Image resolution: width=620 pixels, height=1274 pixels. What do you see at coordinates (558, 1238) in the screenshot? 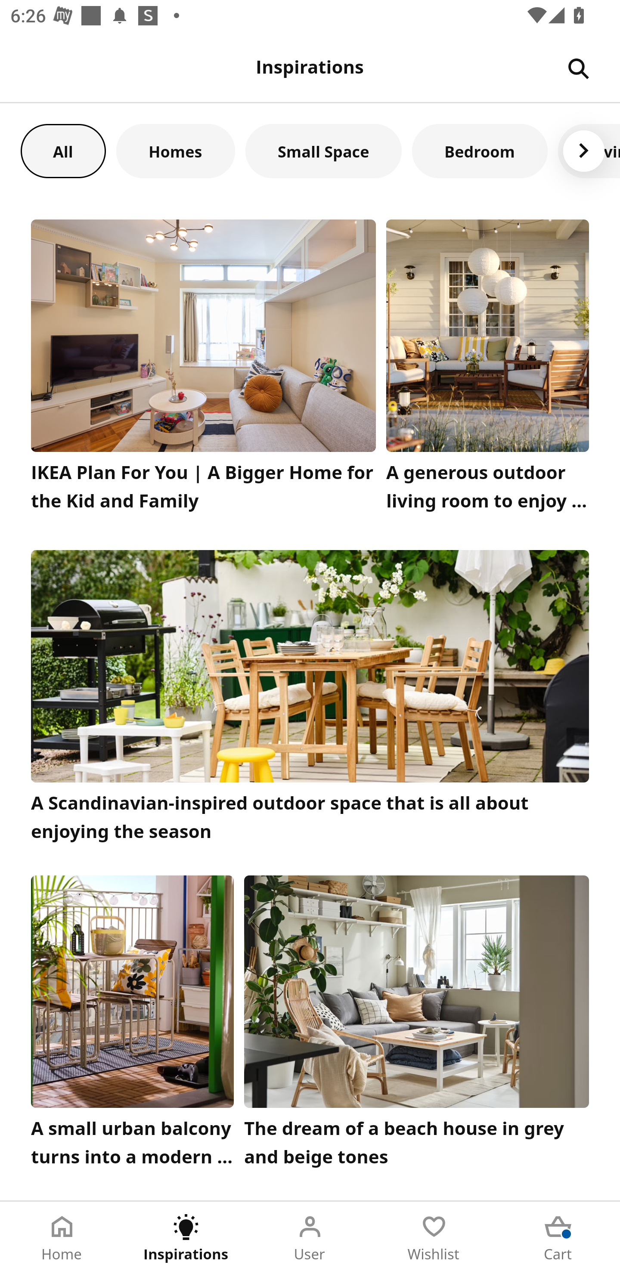
I see `Cart
Tab 5 of 5` at bounding box center [558, 1238].